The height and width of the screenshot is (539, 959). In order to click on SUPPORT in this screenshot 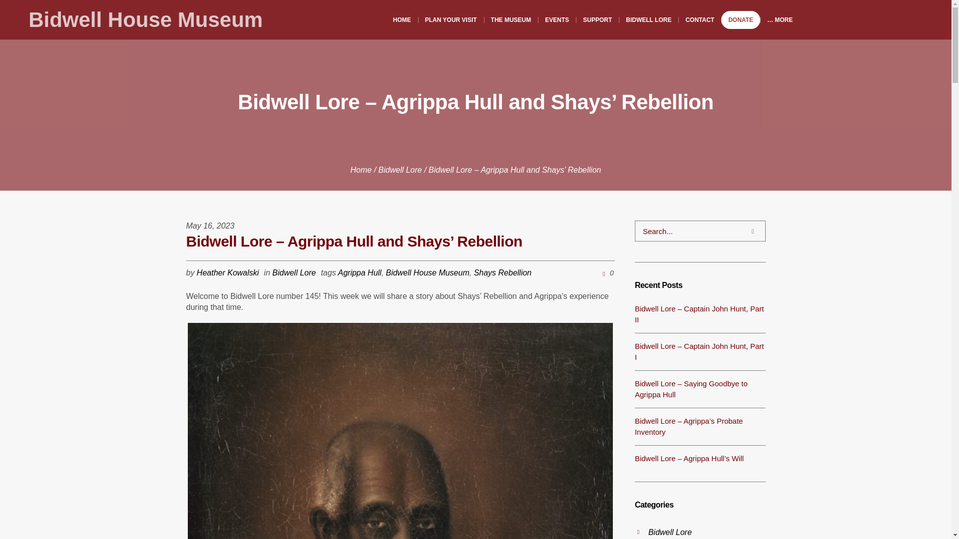, I will do `click(597, 19)`.